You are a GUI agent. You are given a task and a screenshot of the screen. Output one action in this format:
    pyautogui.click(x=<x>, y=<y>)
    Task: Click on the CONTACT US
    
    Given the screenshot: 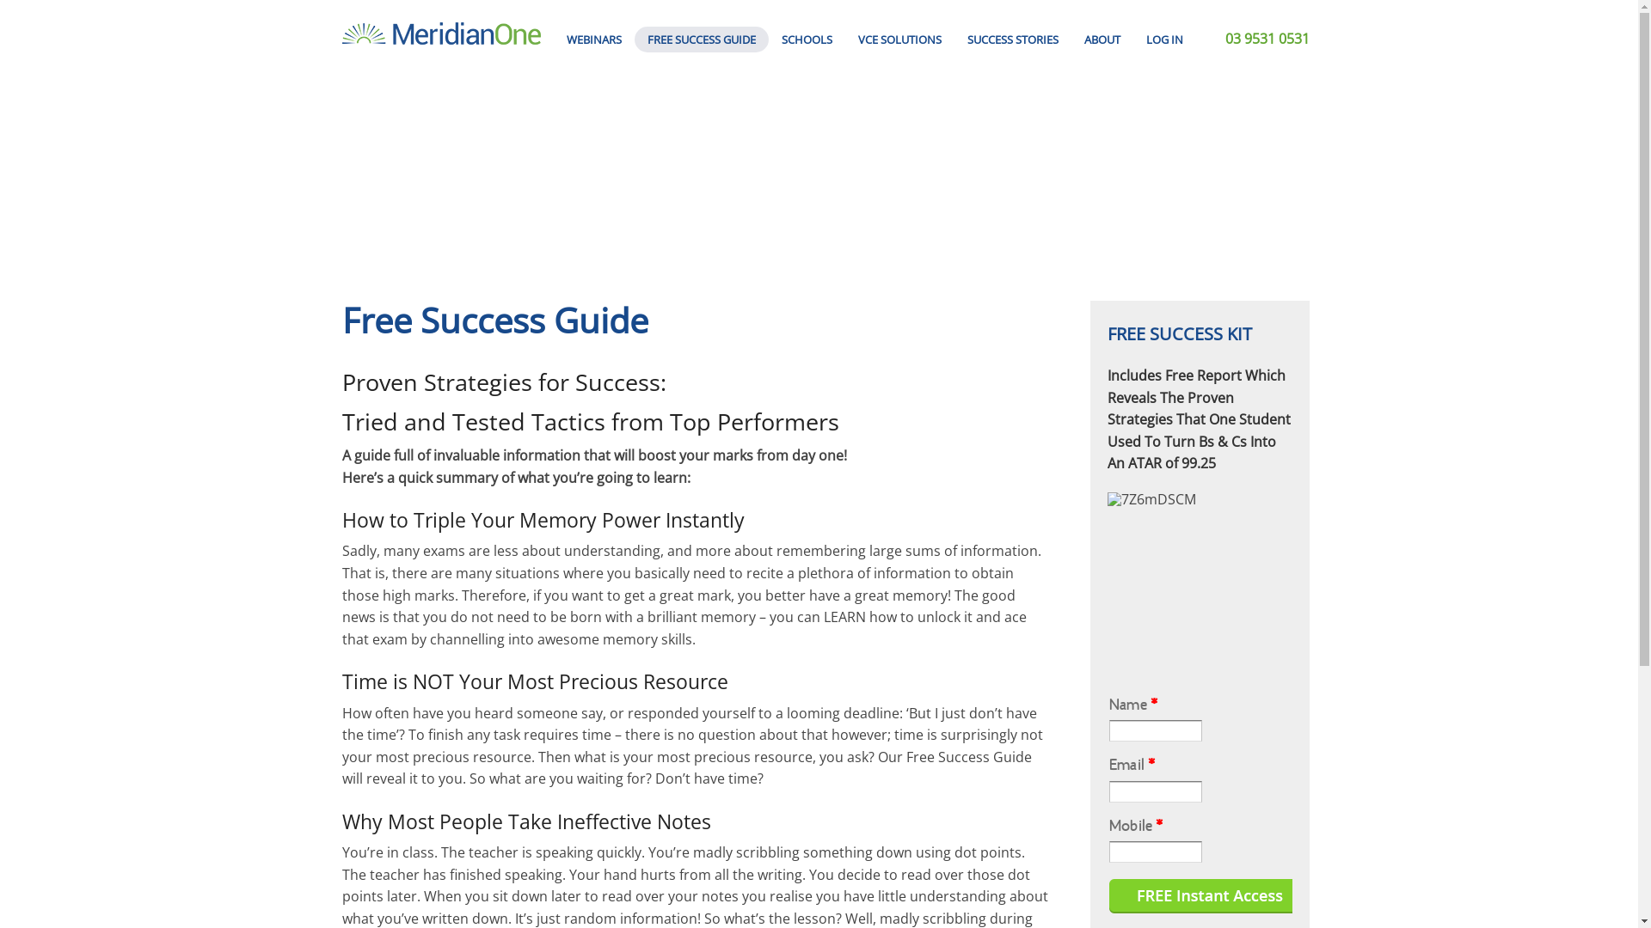 What is the action you would take?
    pyautogui.click(x=1102, y=110)
    